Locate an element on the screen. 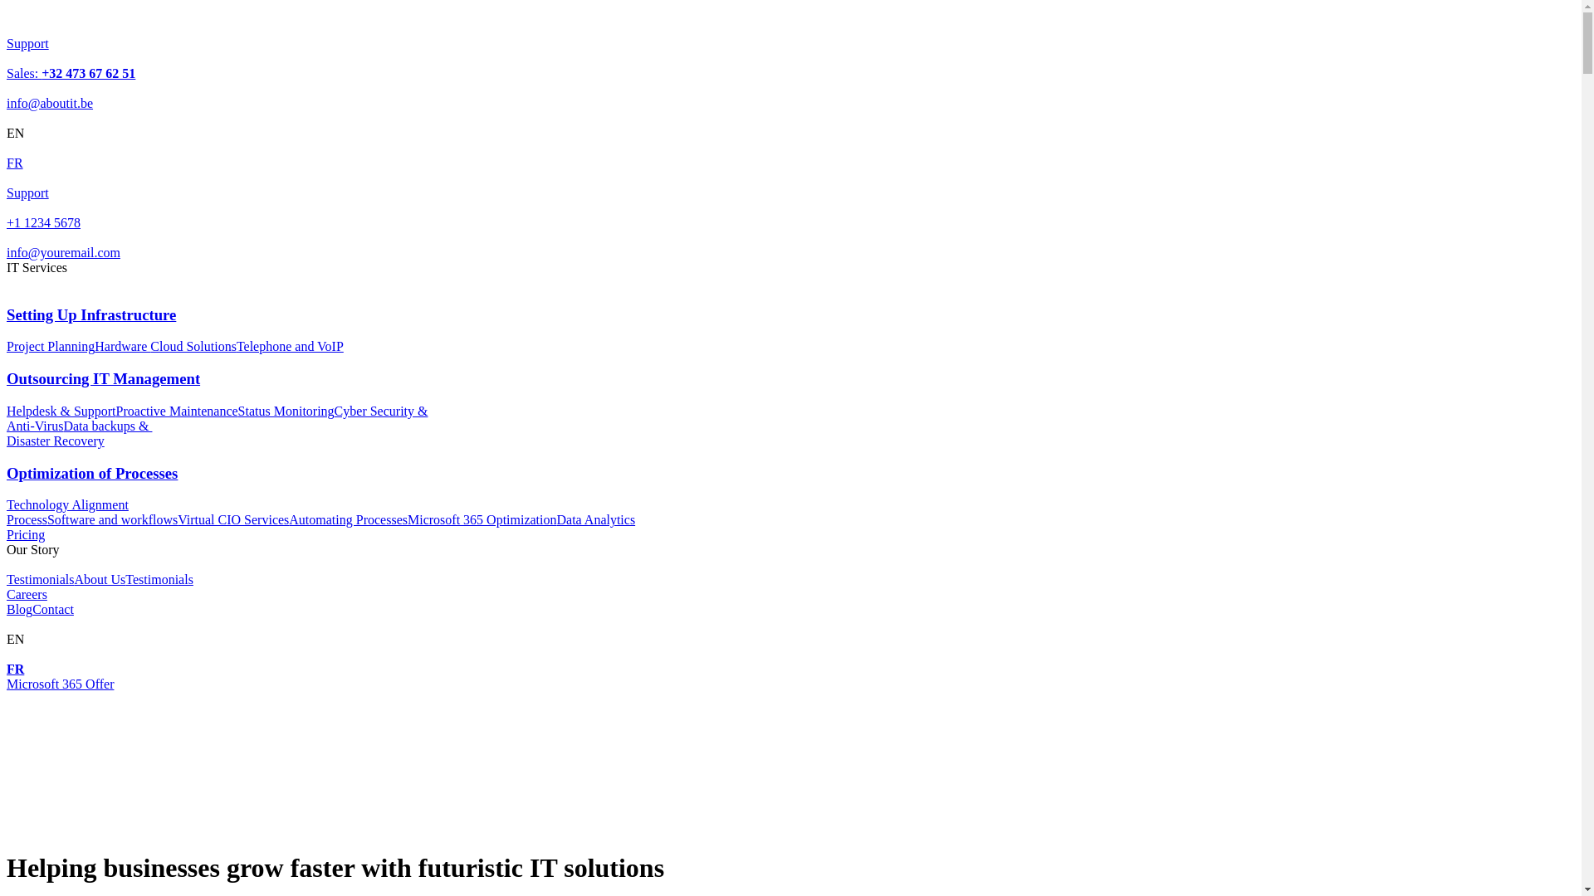  Virtual CIO Services is located at coordinates (233, 519).